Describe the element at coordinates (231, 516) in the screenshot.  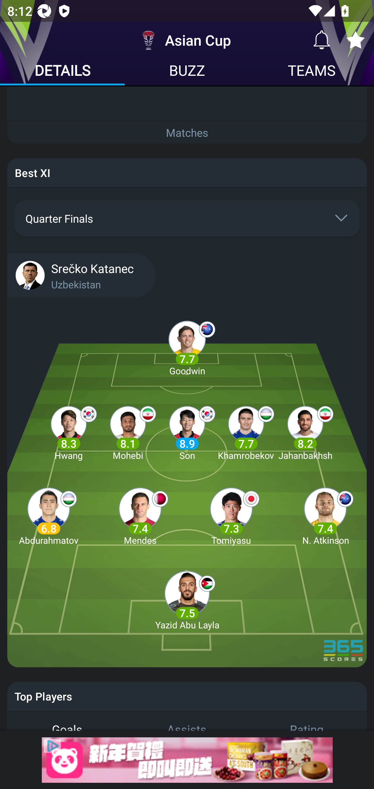
I see `Tomiyasu 7.3` at that location.